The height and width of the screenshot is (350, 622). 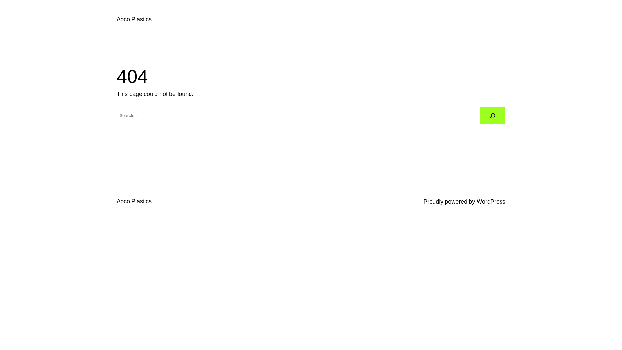 What do you see at coordinates (491, 202) in the screenshot?
I see `WordPress` at bounding box center [491, 202].